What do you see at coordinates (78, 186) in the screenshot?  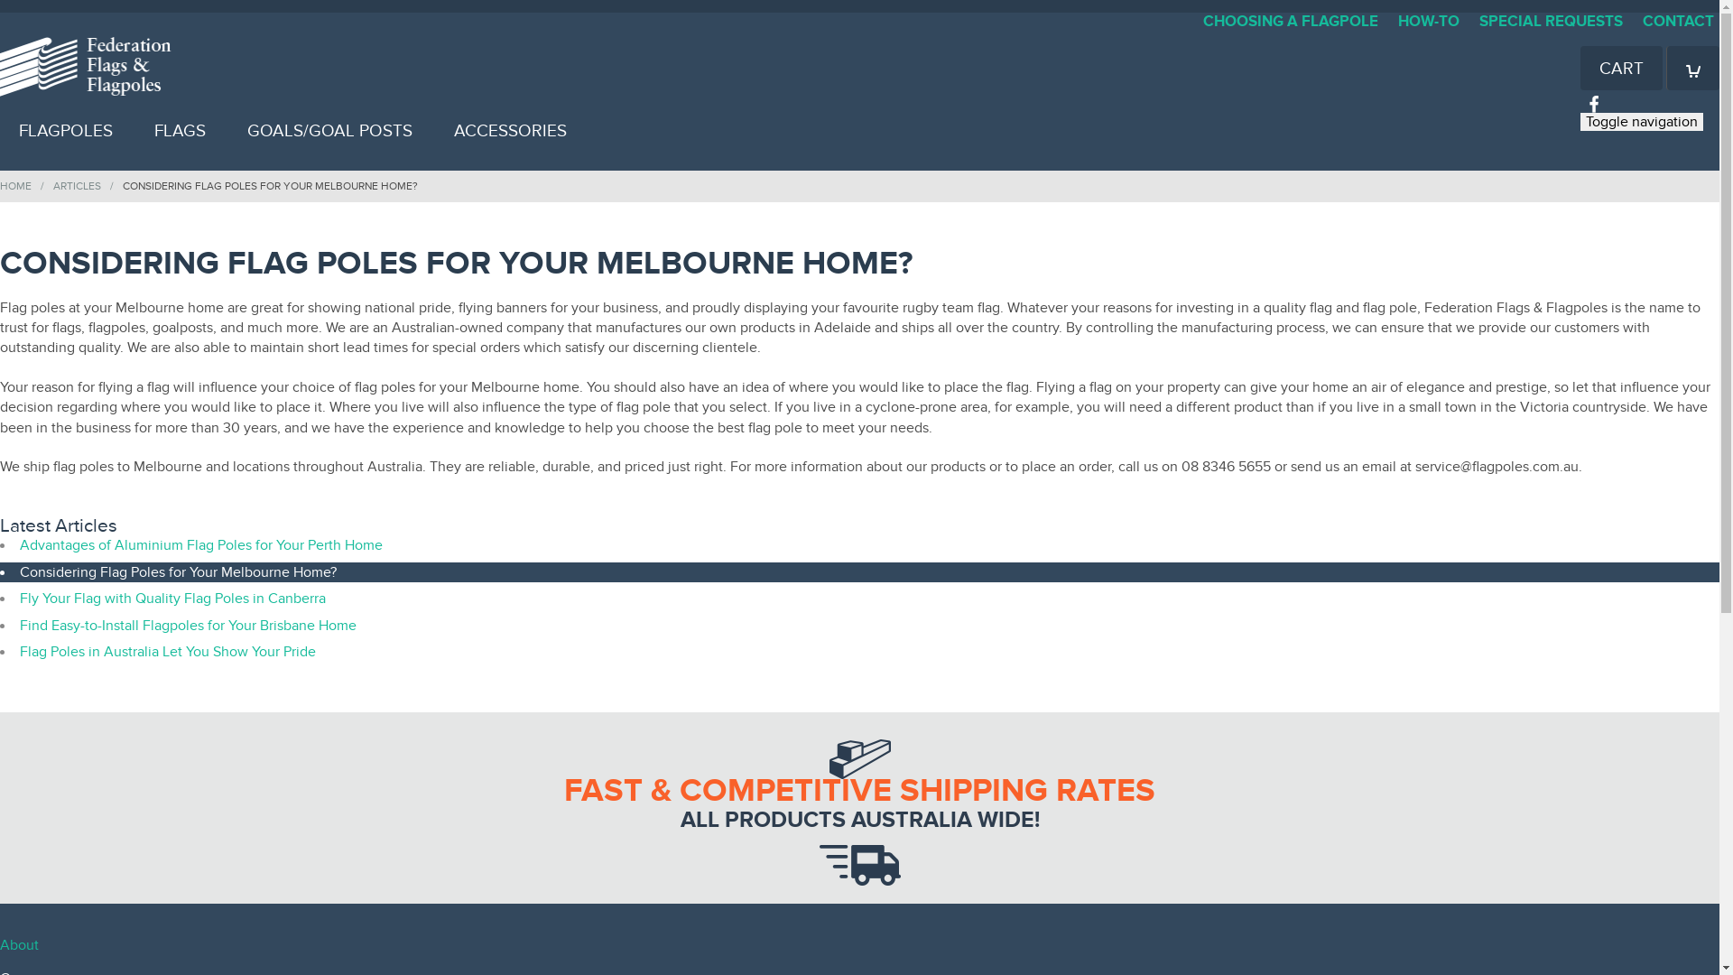 I see `ARTICLES` at bounding box center [78, 186].